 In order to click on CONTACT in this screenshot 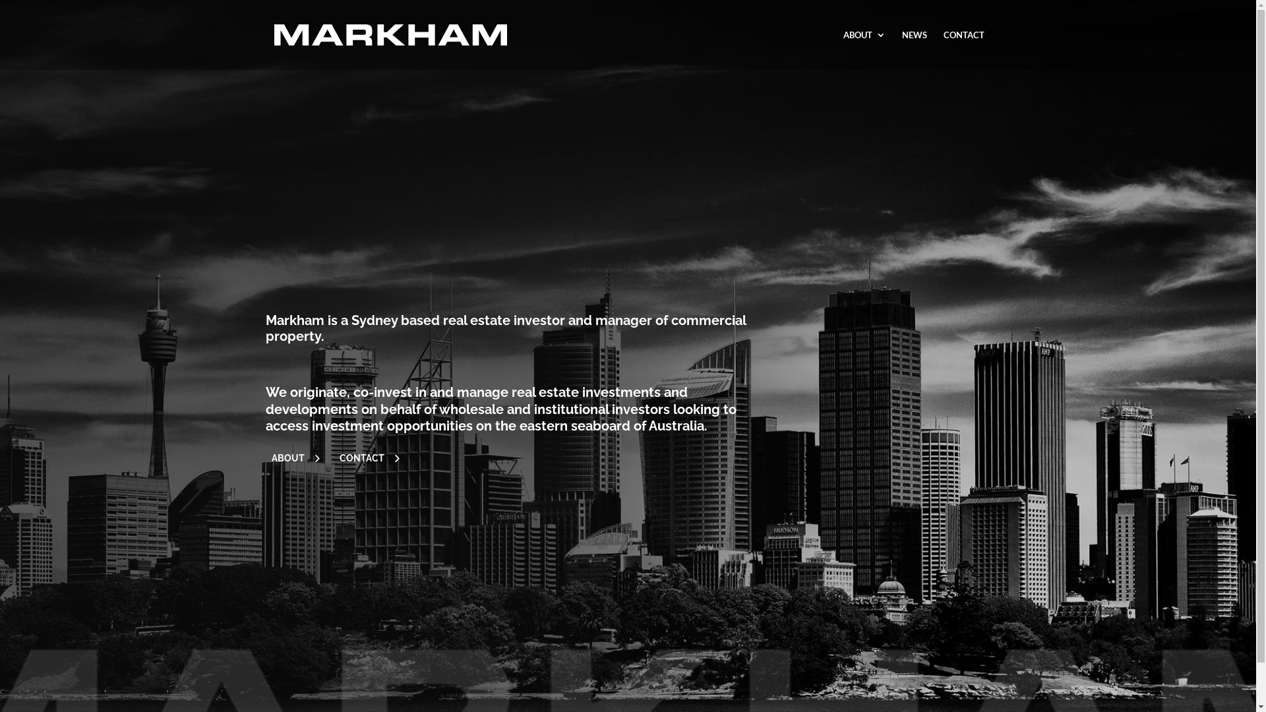, I will do `click(368, 459)`.